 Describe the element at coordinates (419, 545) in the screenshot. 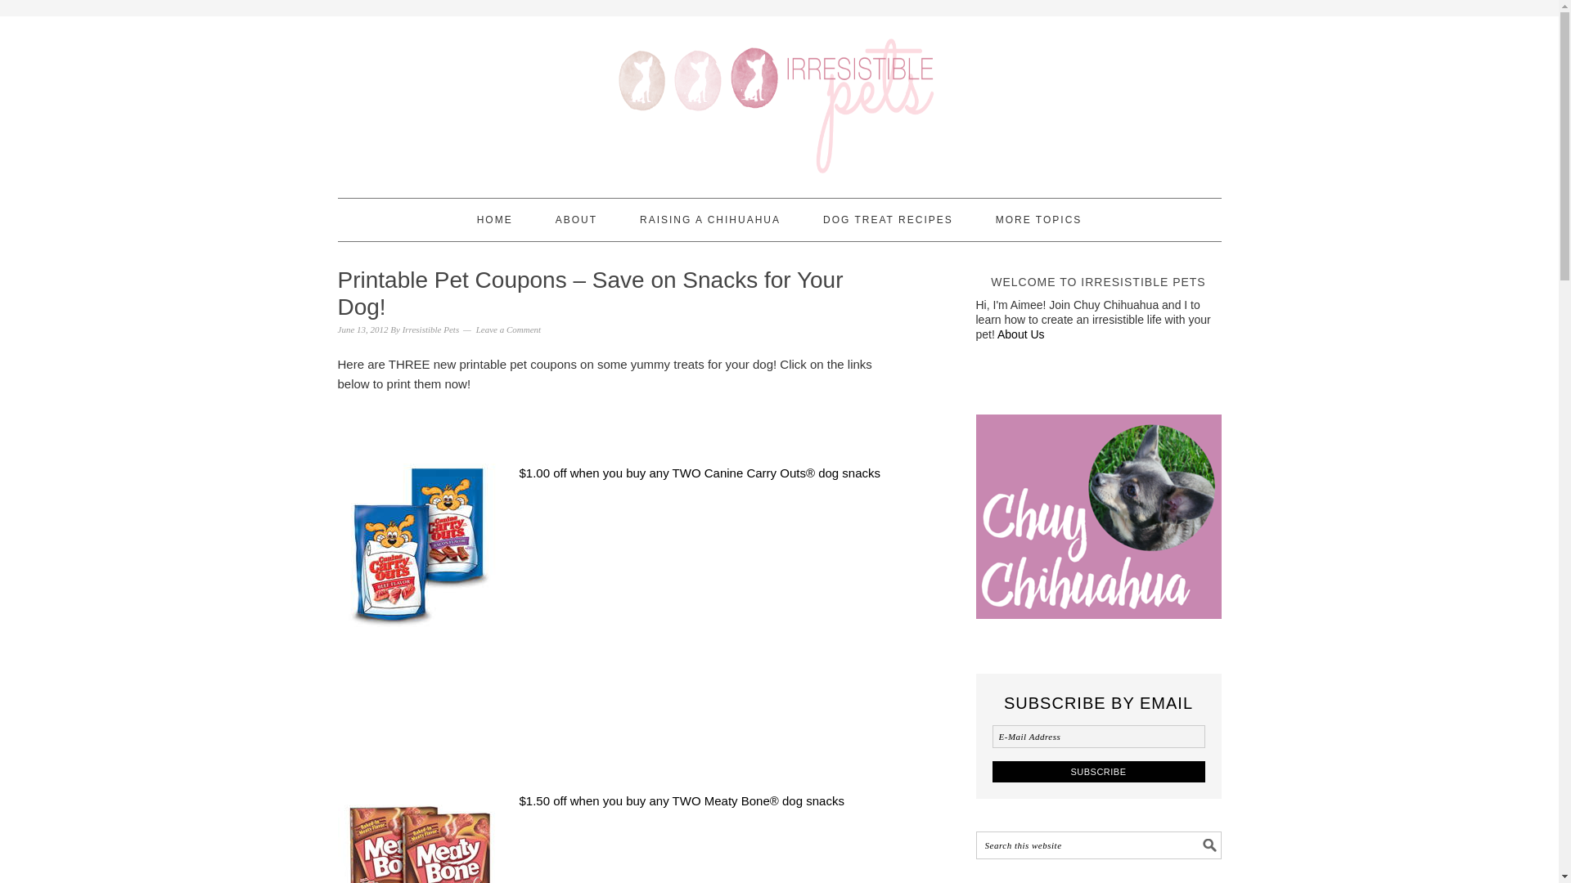

I see `carryouts` at that location.